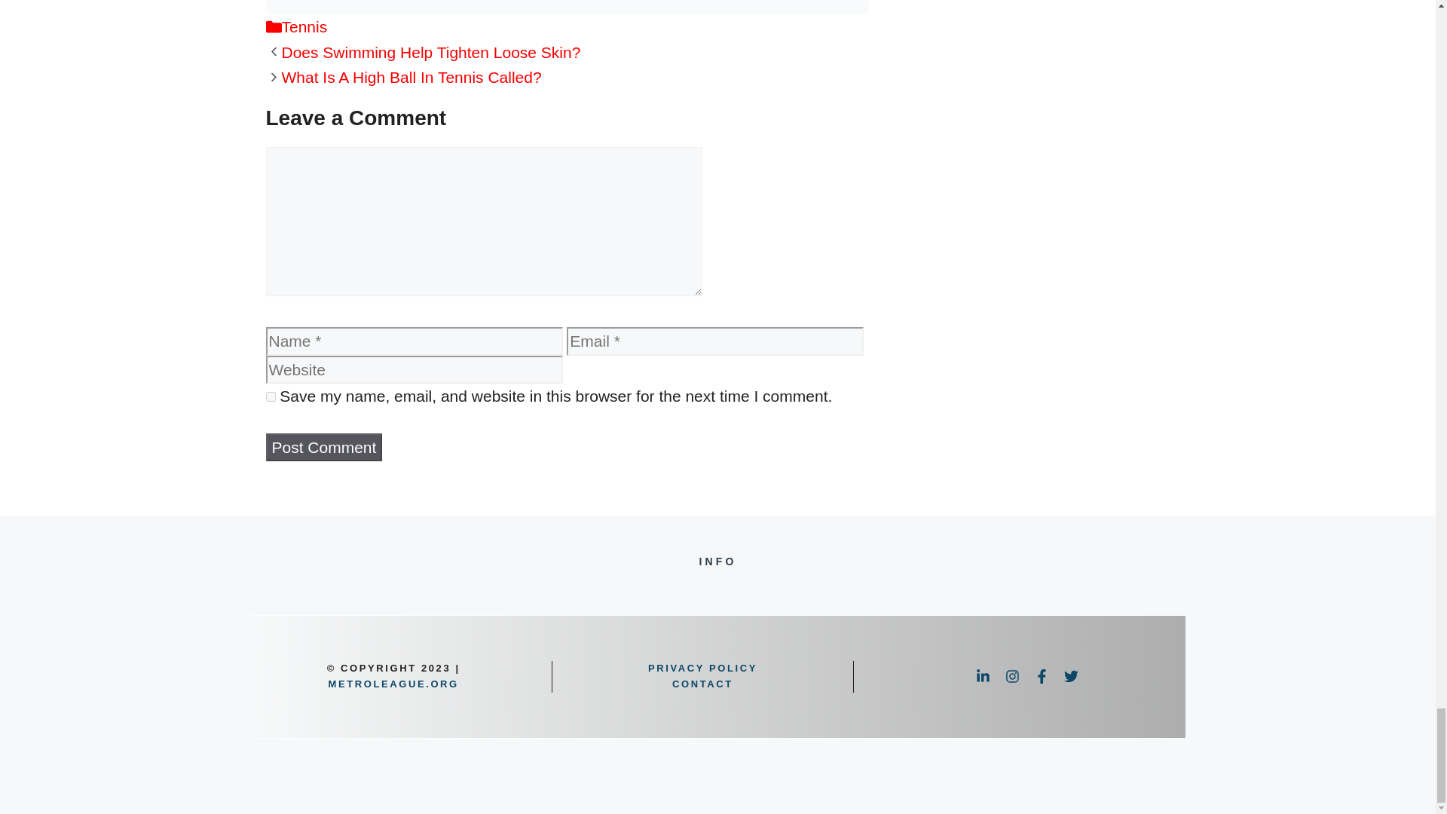  Describe the element at coordinates (431, 53) in the screenshot. I see `Does Swimming Help Tighten Loose Skin?` at that location.